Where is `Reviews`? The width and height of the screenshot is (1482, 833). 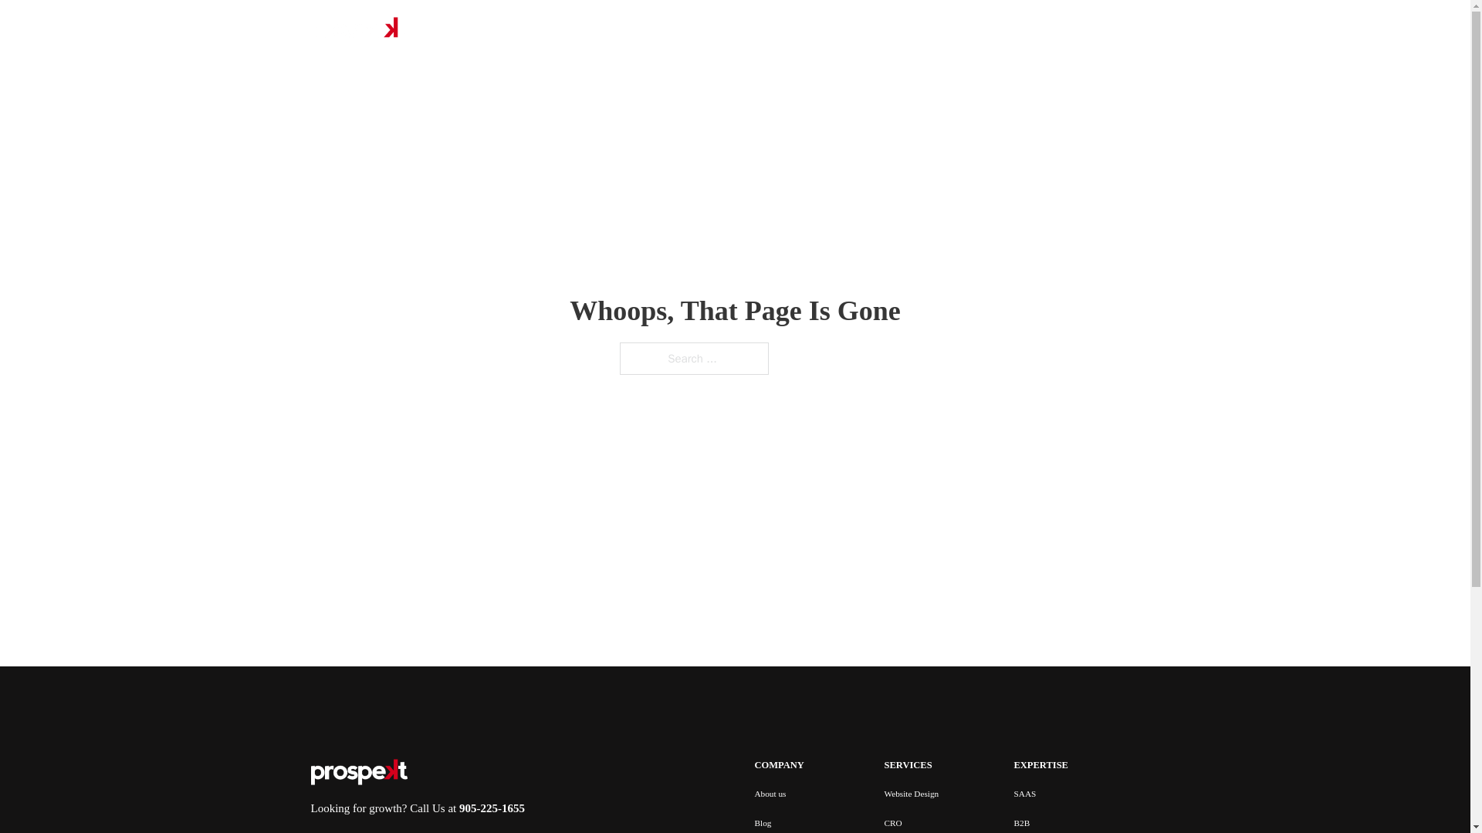 Reviews is located at coordinates (807, 31).